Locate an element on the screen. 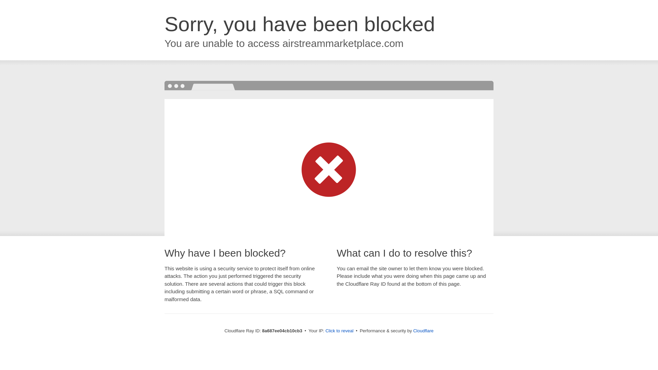 The width and height of the screenshot is (658, 370). Click to reveal is located at coordinates (340, 331).